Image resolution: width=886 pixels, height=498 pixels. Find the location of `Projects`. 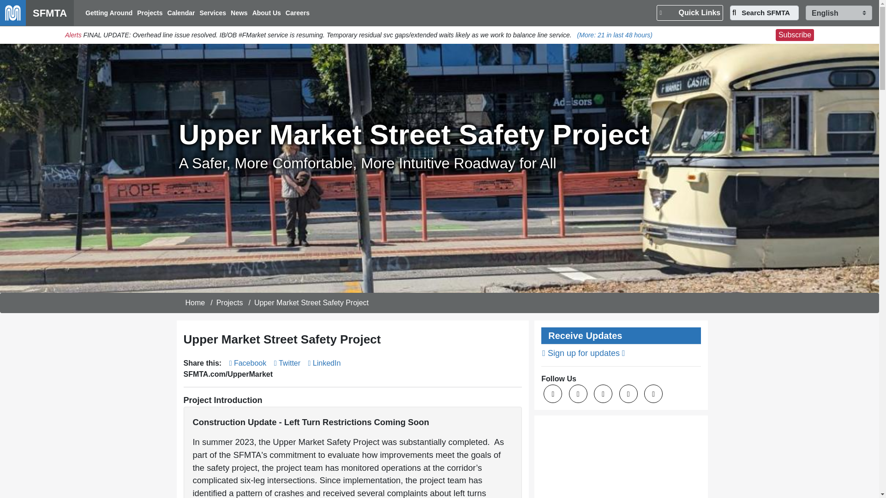

Projects is located at coordinates (150, 13).